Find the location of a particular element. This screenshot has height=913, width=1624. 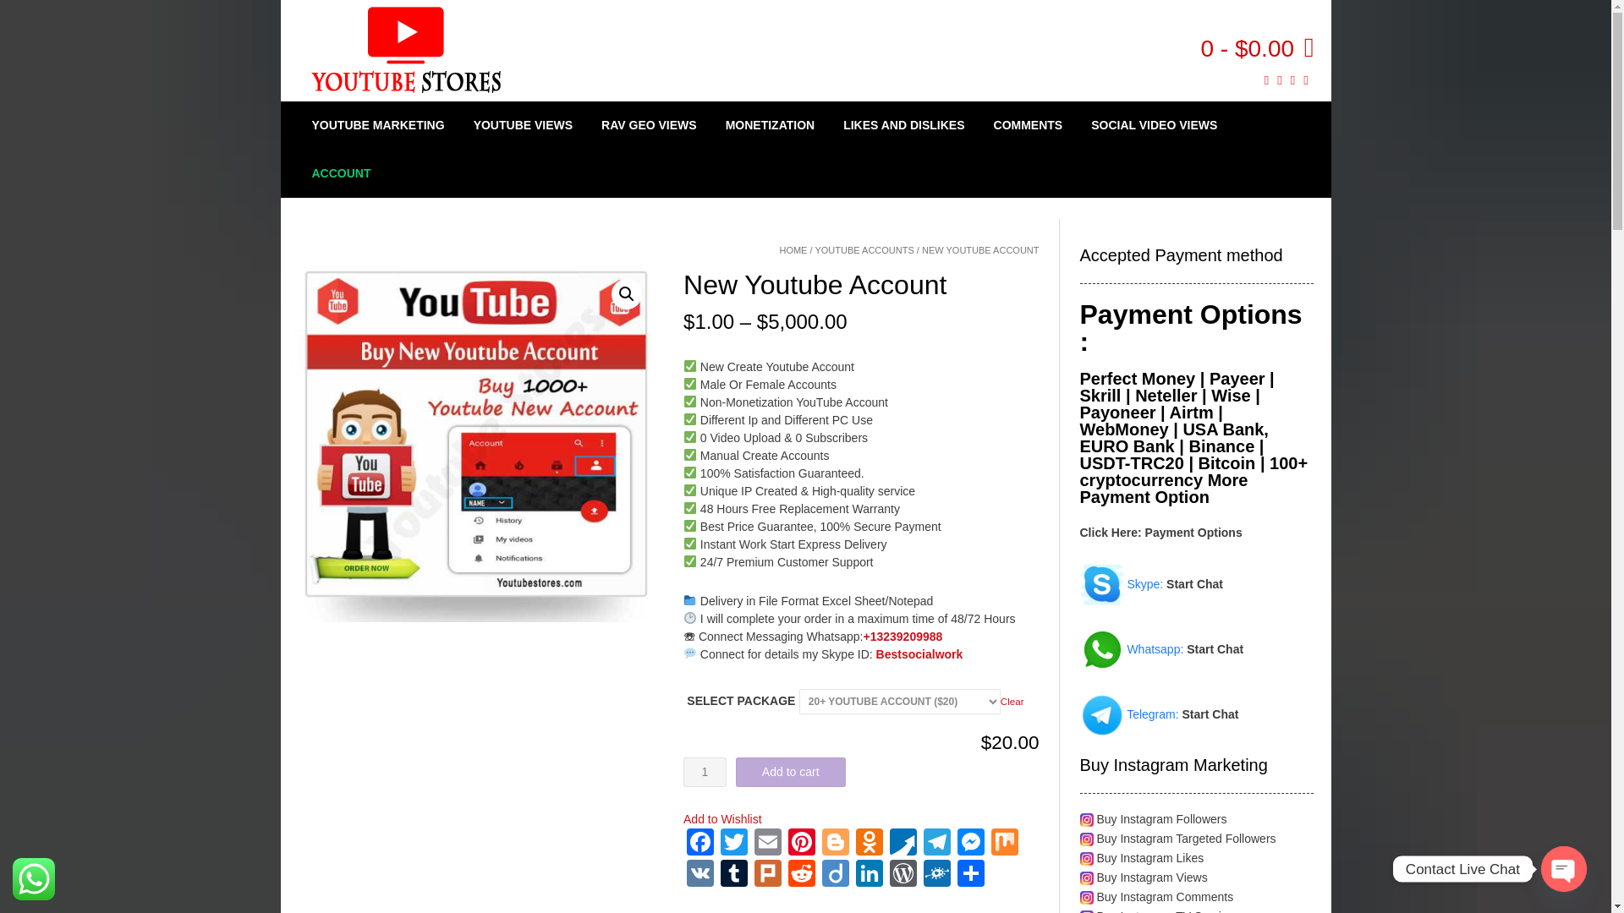

YOUTUBE MARKETING is located at coordinates (377, 125).